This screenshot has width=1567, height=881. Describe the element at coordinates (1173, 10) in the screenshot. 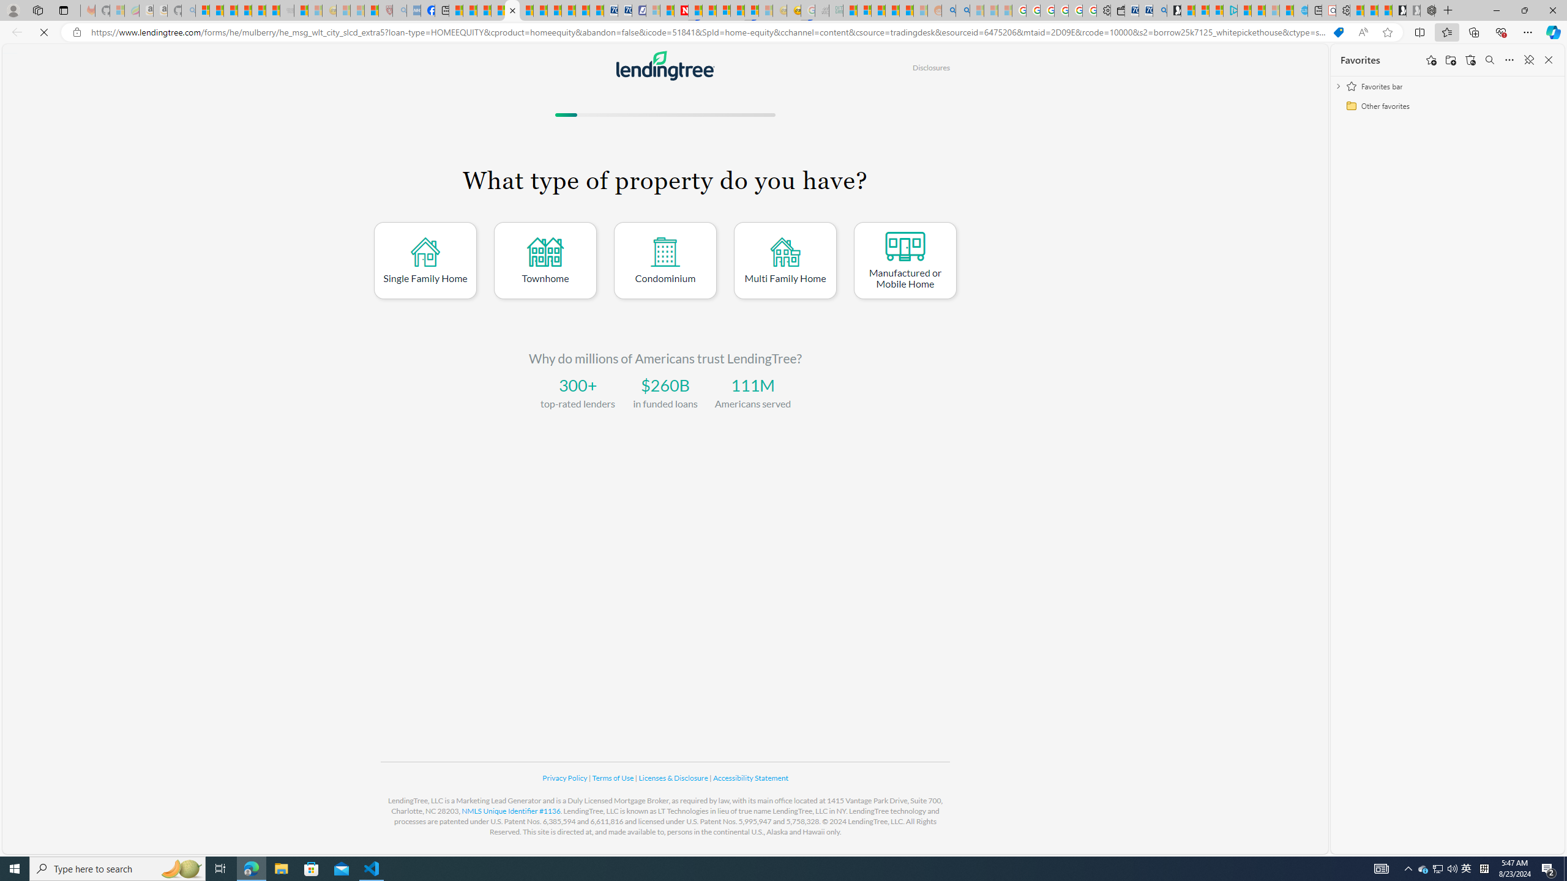

I see `Microsoft Start Gaming` at that location.